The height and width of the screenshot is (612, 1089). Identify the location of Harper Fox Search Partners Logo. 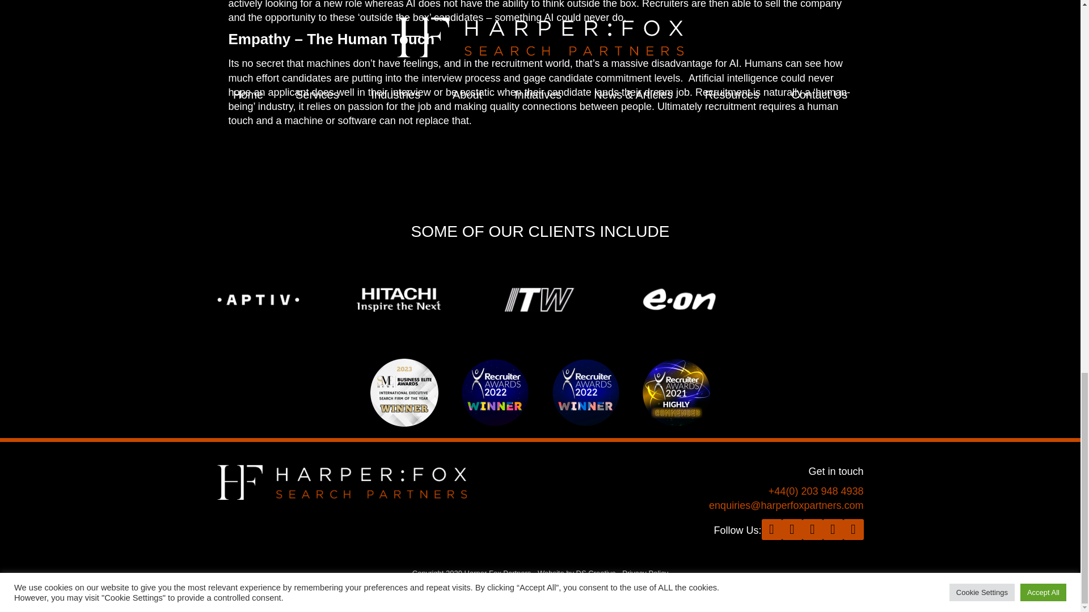
(341, 482).